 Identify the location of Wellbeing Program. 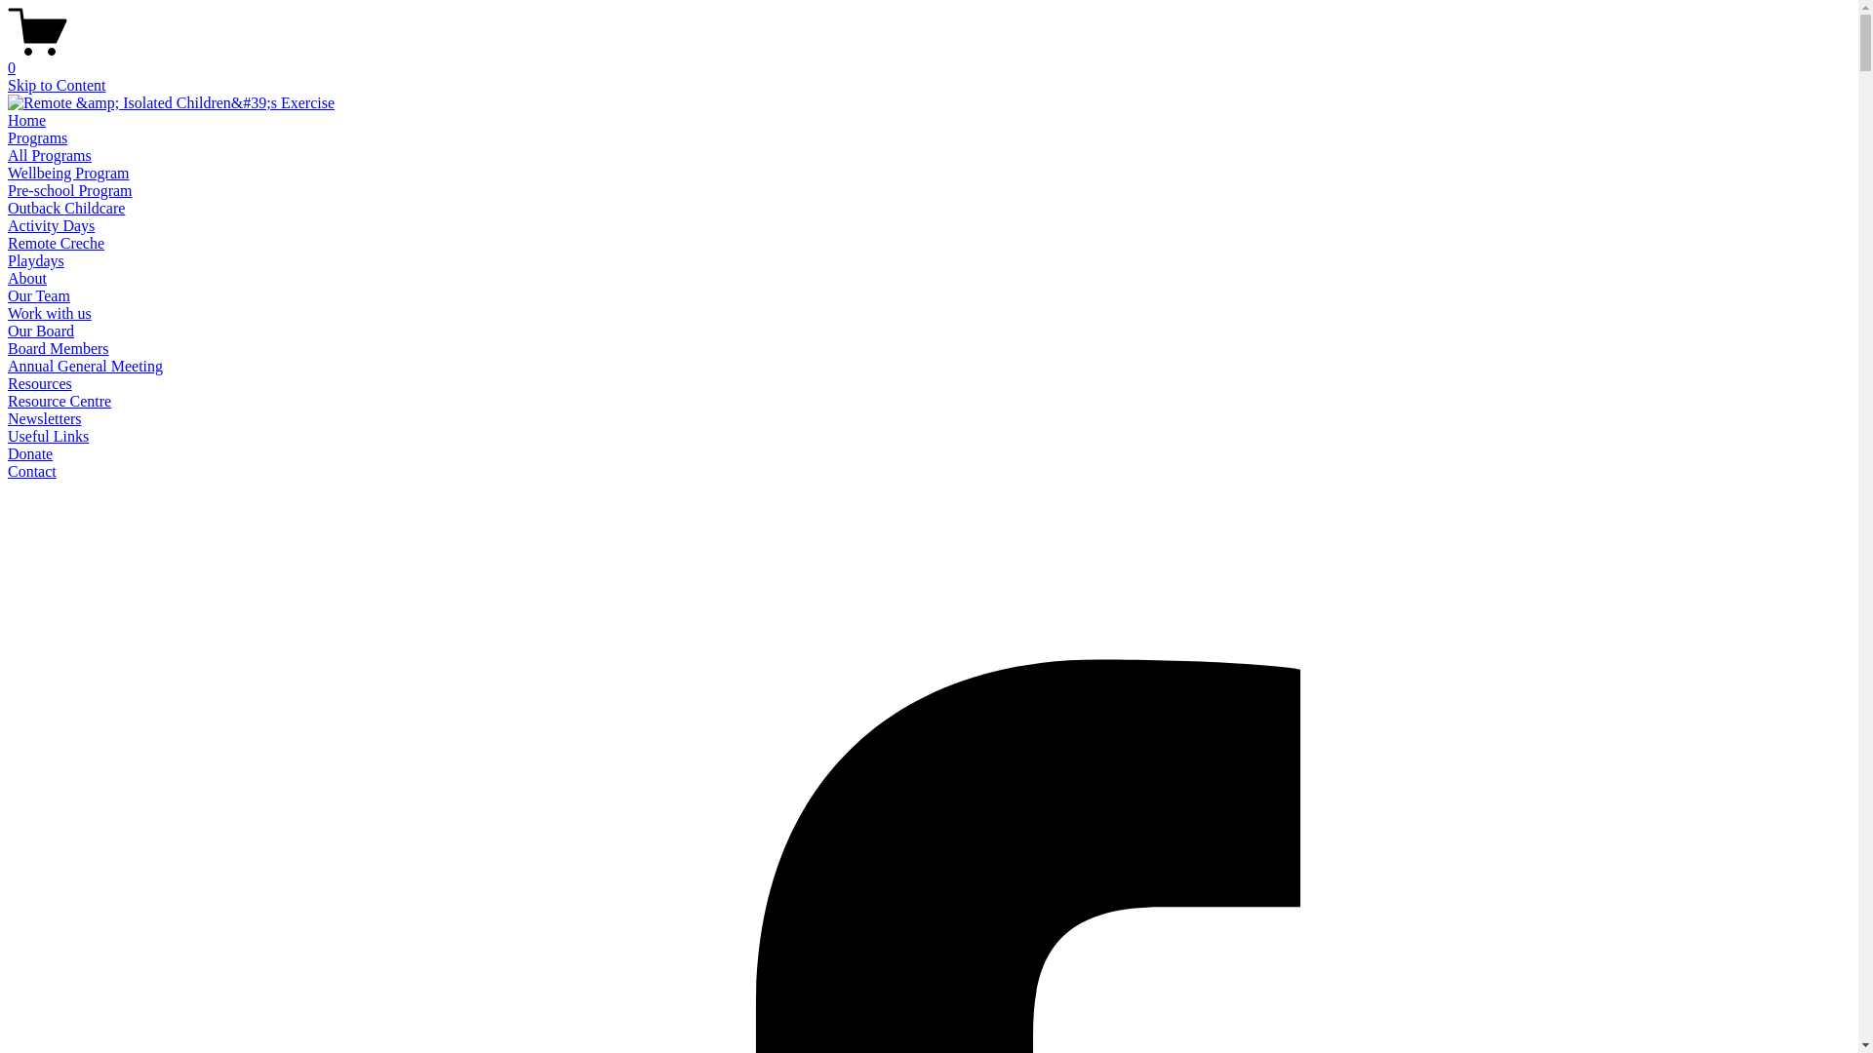
(68, 174).